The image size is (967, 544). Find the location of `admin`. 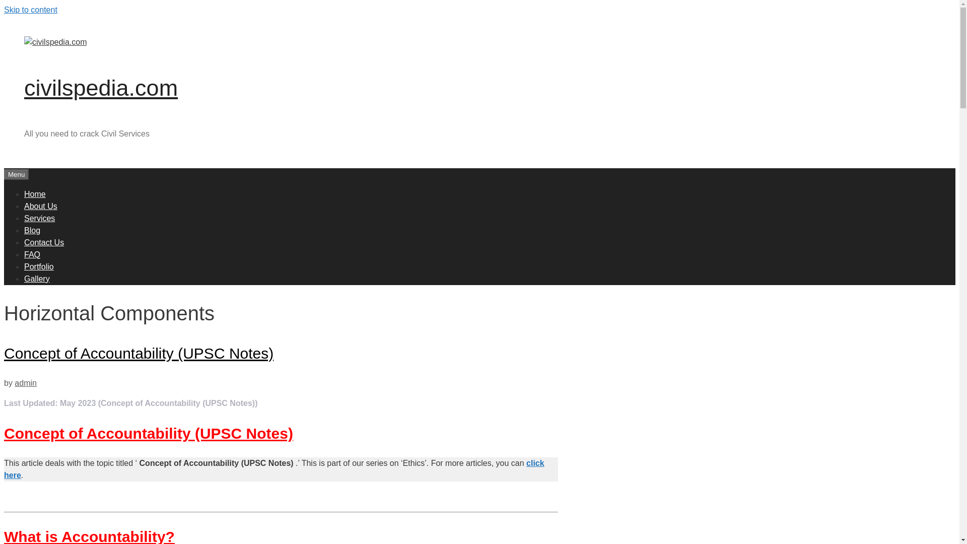

admin is located at coordinates (25, 383).